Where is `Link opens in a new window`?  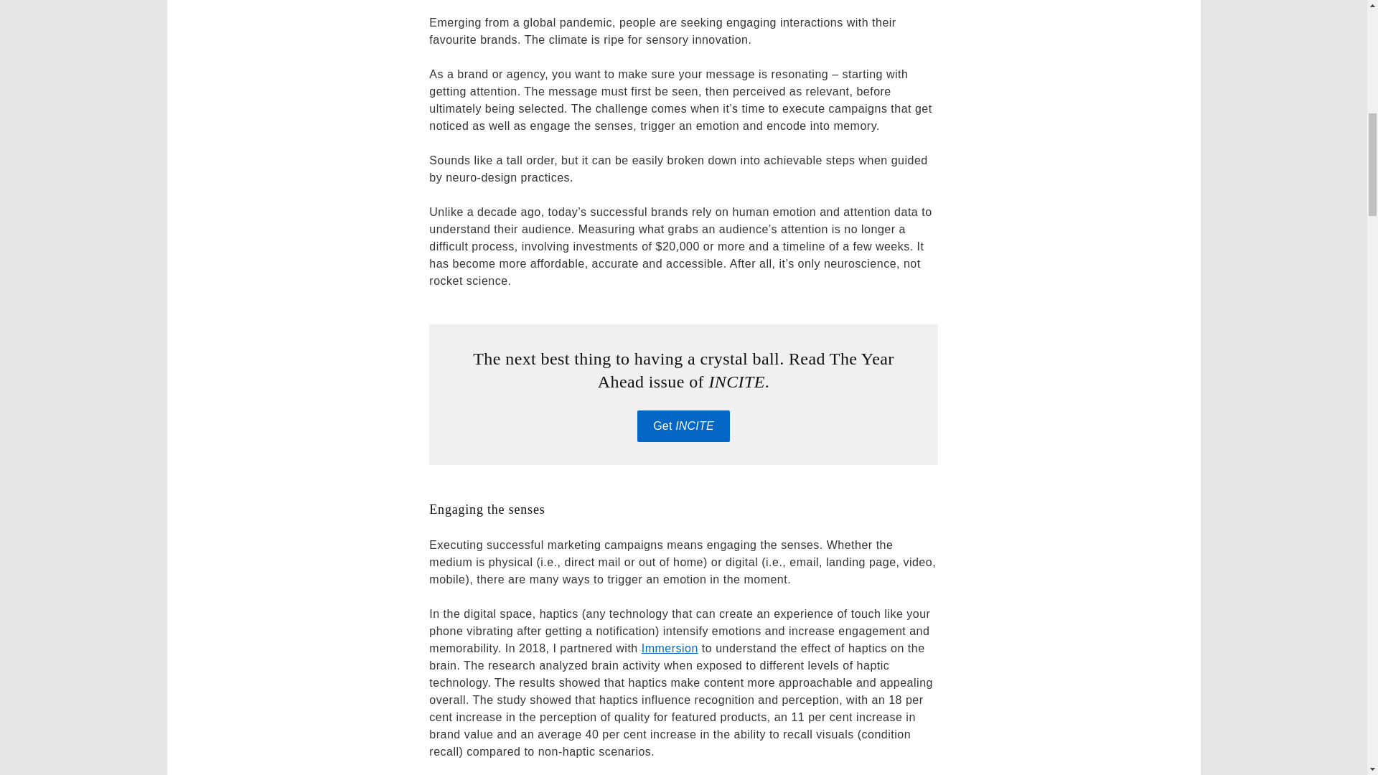
Link opens in a new window is located at coordinates (670, 648).